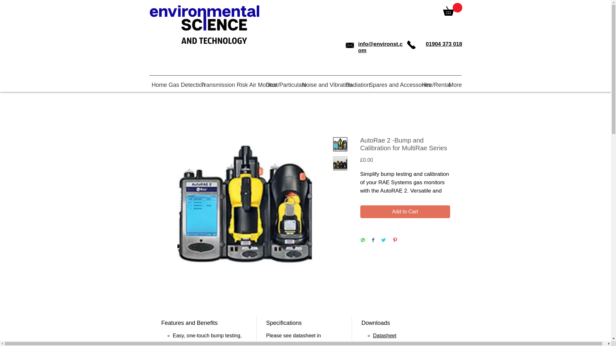  I want to click on Transmission Risk Air Monitor, so click(230, 82).